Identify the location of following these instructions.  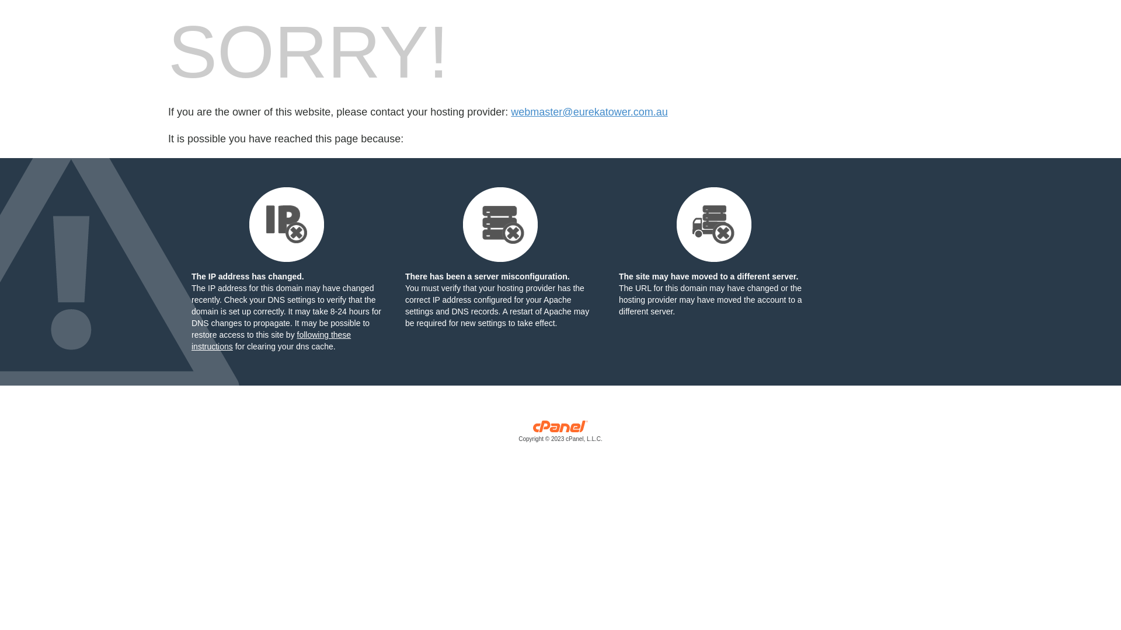
(271, 341).